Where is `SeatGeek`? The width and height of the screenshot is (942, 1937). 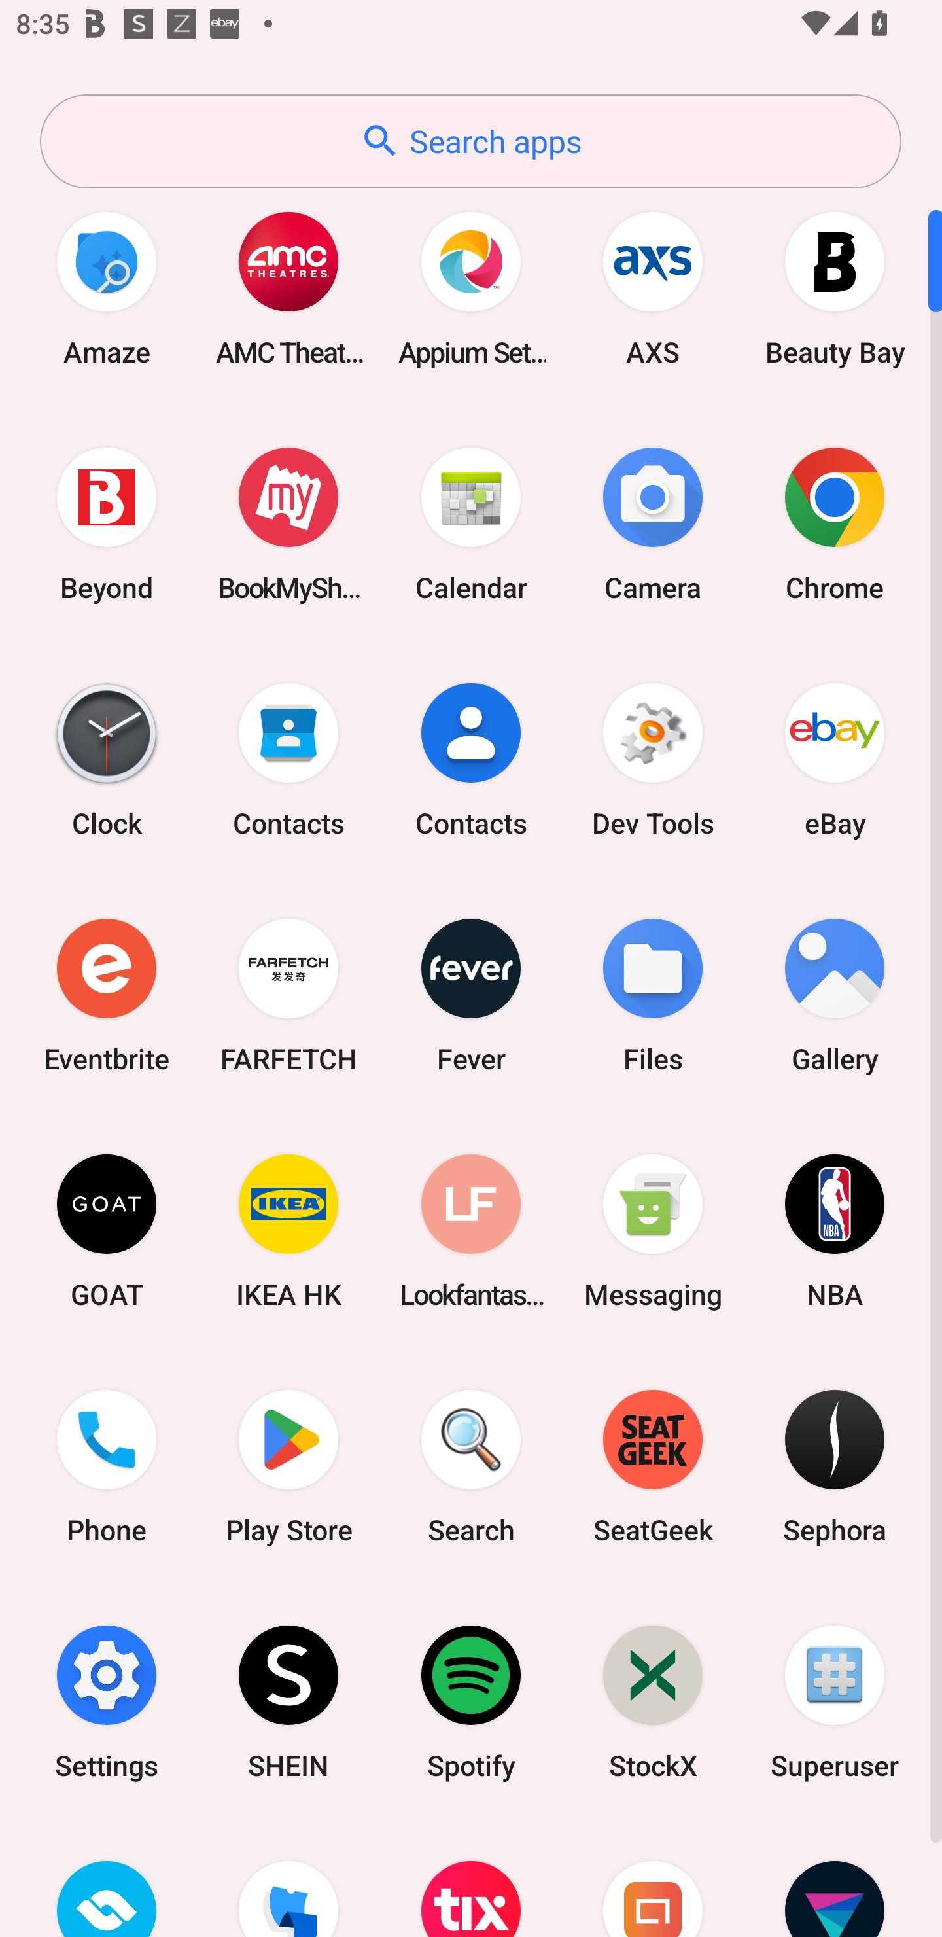
SeatGeek is located at coordinates (653, 1466).